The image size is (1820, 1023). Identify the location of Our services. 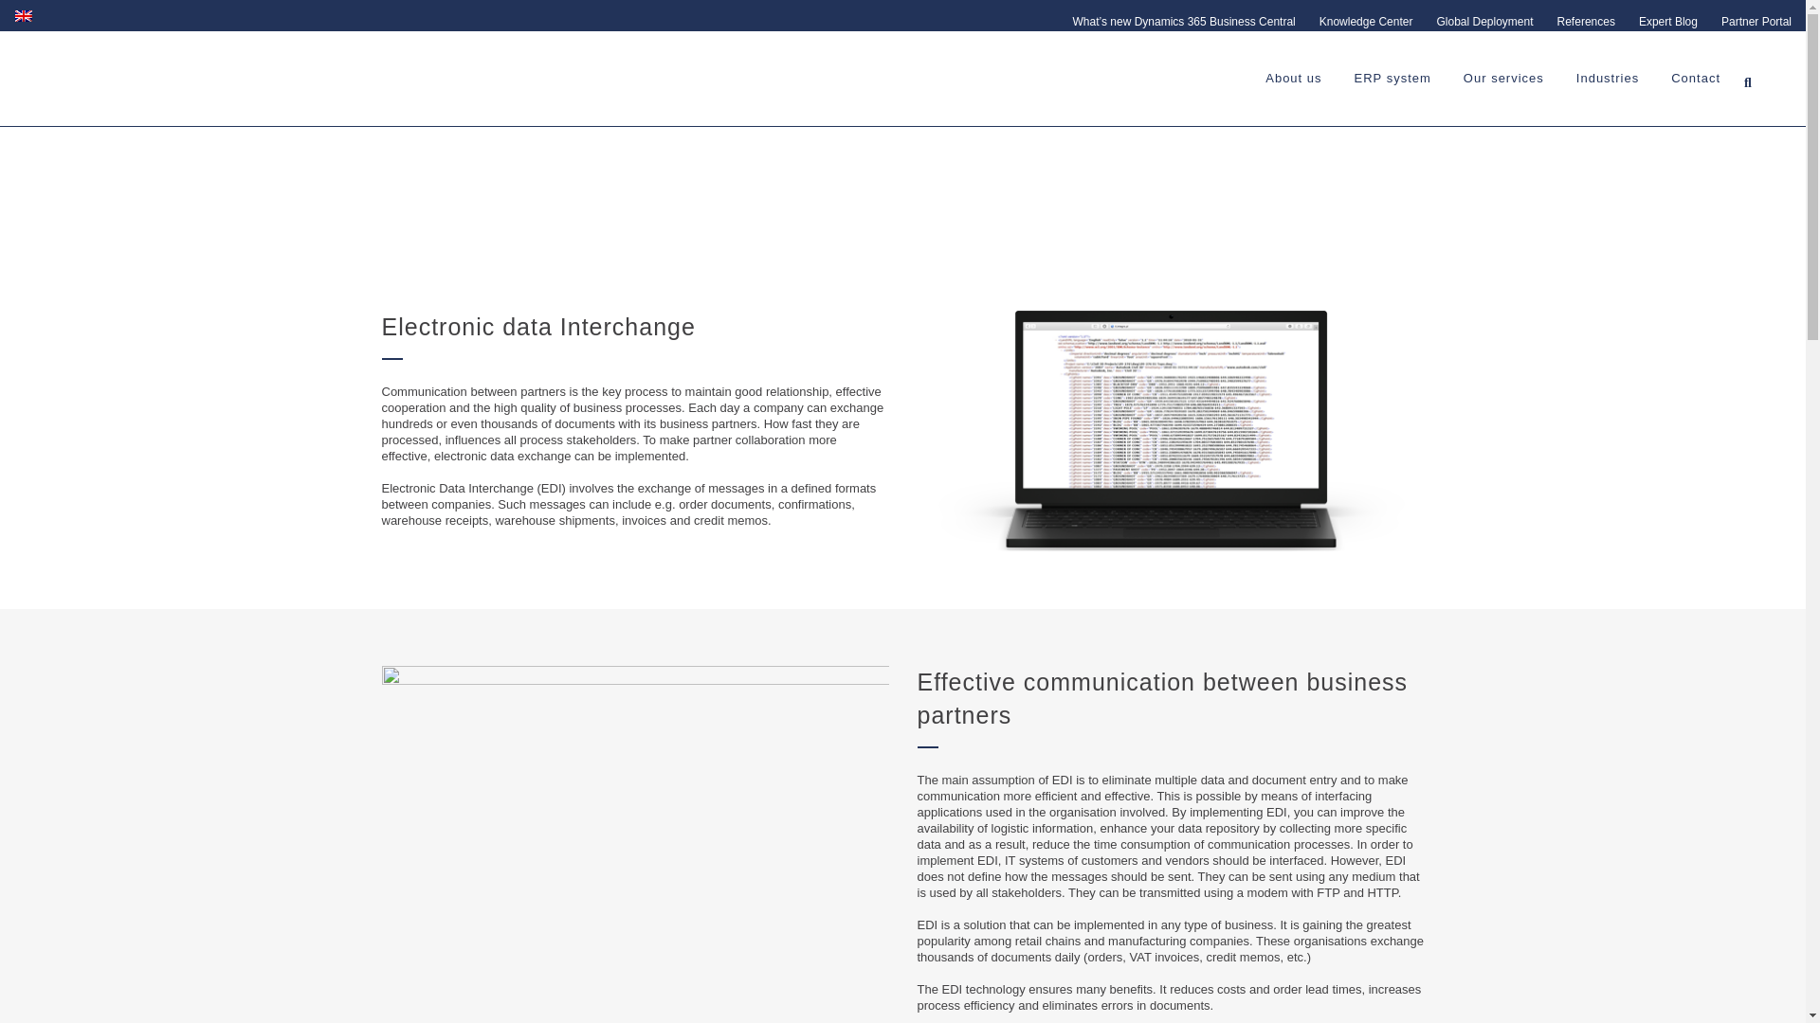
(1503, 78).